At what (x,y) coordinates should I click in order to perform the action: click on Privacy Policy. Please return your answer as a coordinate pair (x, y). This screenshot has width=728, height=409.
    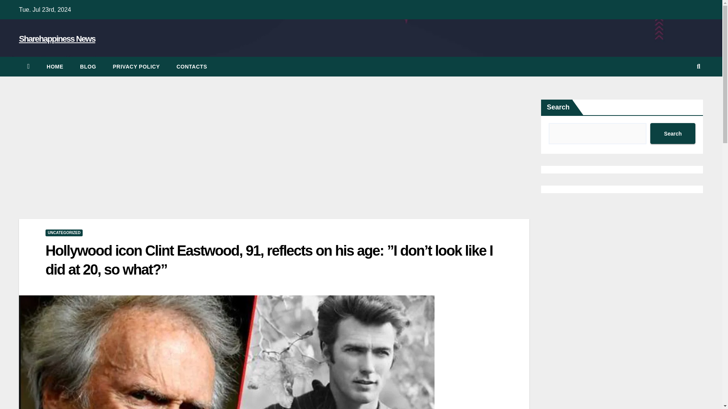
    Looking at the image, I should click on (136, 67).